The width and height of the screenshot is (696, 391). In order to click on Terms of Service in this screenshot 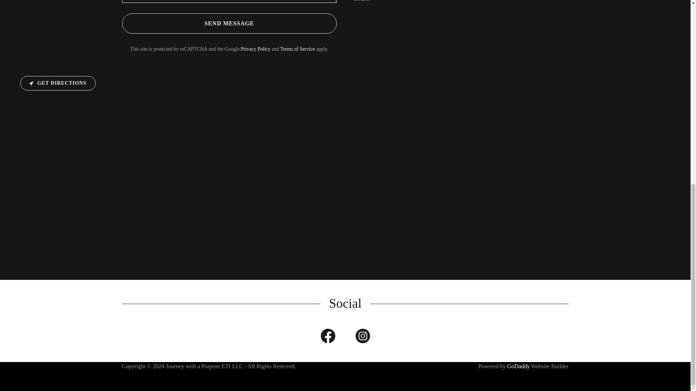, I will do `click(297, 49)`.